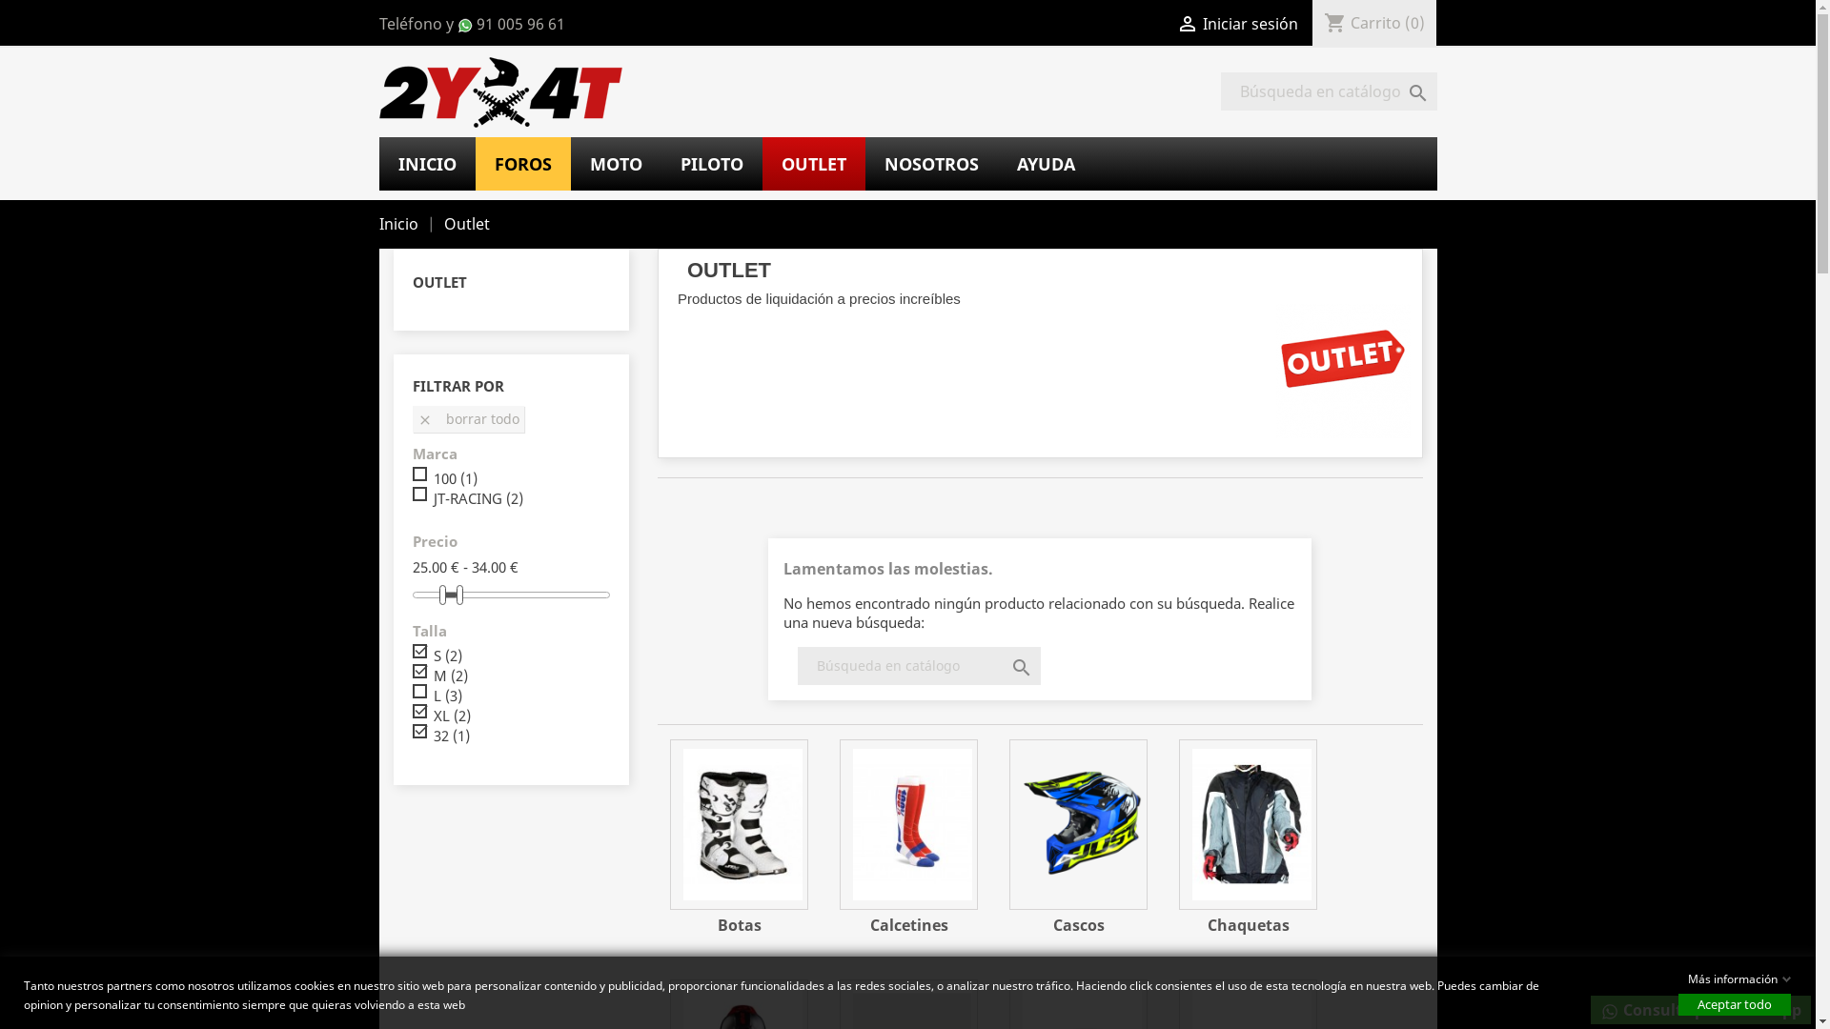 The height and width of the screenshot is (1029, 1830). Describe the element at coordinates (455, 478) in the screenshot. I see `100 (1)` at that location.